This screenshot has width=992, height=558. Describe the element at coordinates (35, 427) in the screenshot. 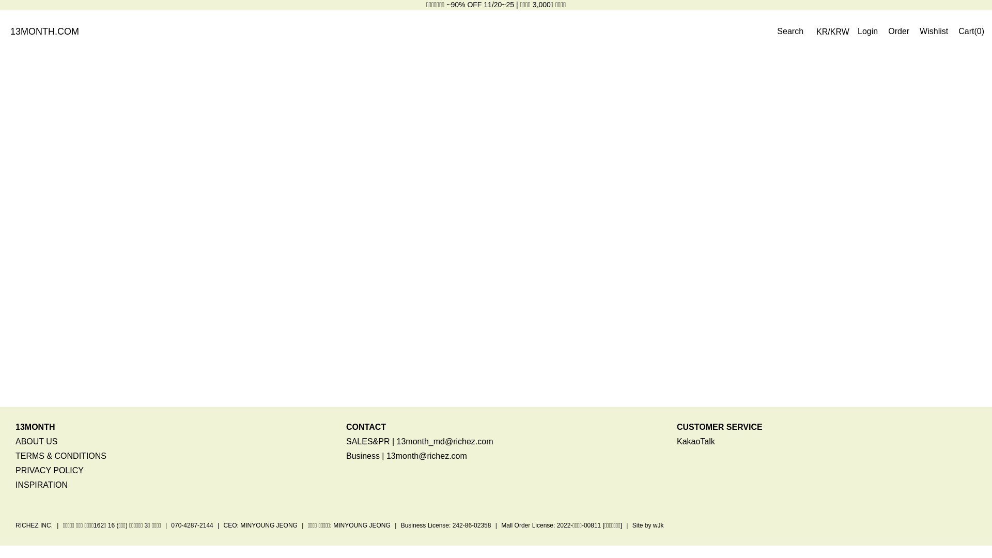

I see `13MONTH` at that location.